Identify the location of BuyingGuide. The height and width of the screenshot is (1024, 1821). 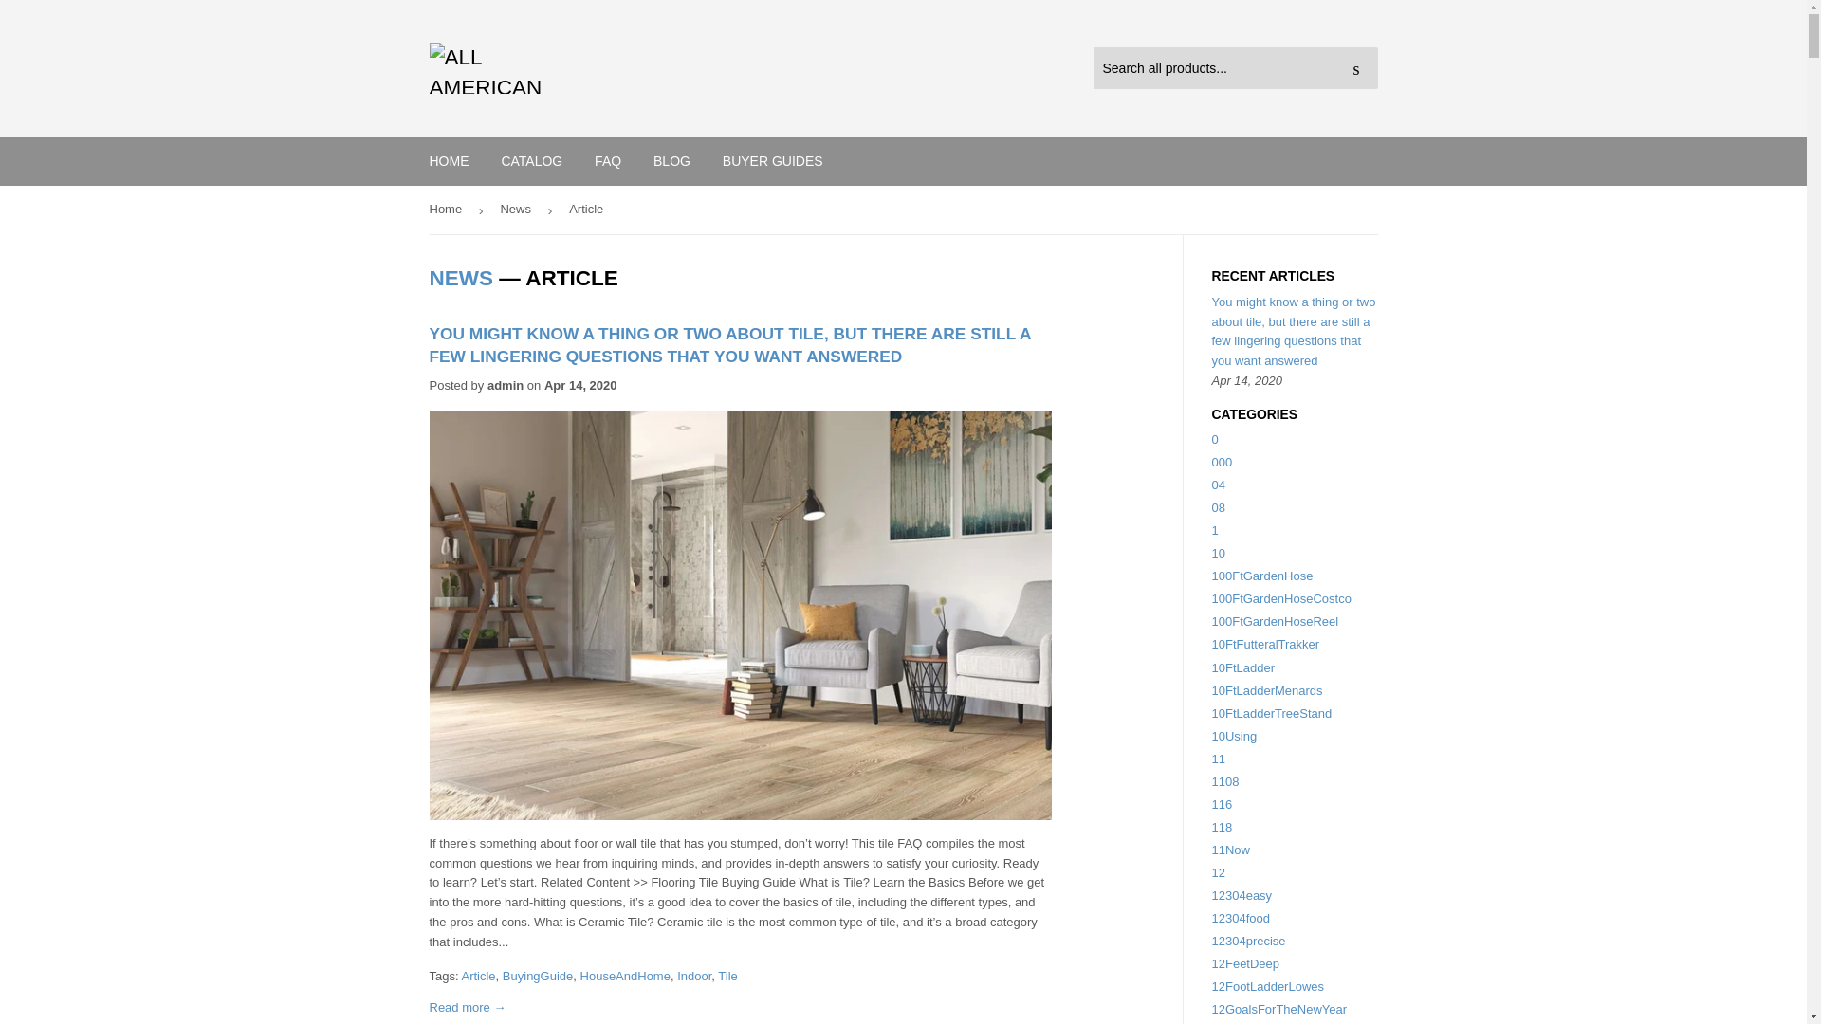
(537, 975).